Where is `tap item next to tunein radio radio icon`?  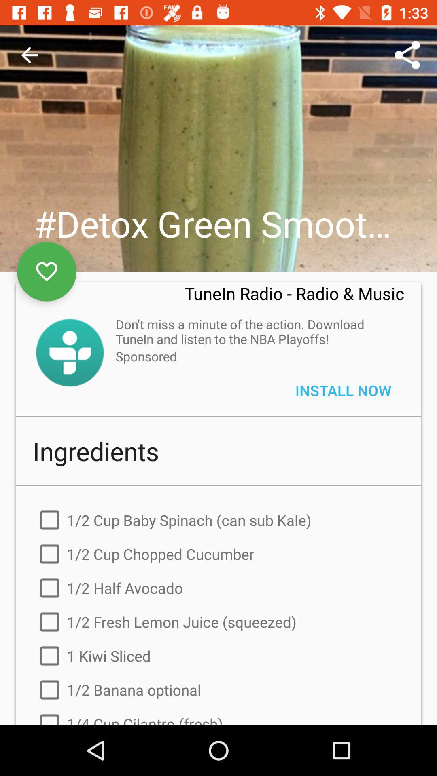 tap item next to tunein radio radio icon is located at coordinates (47, 272).